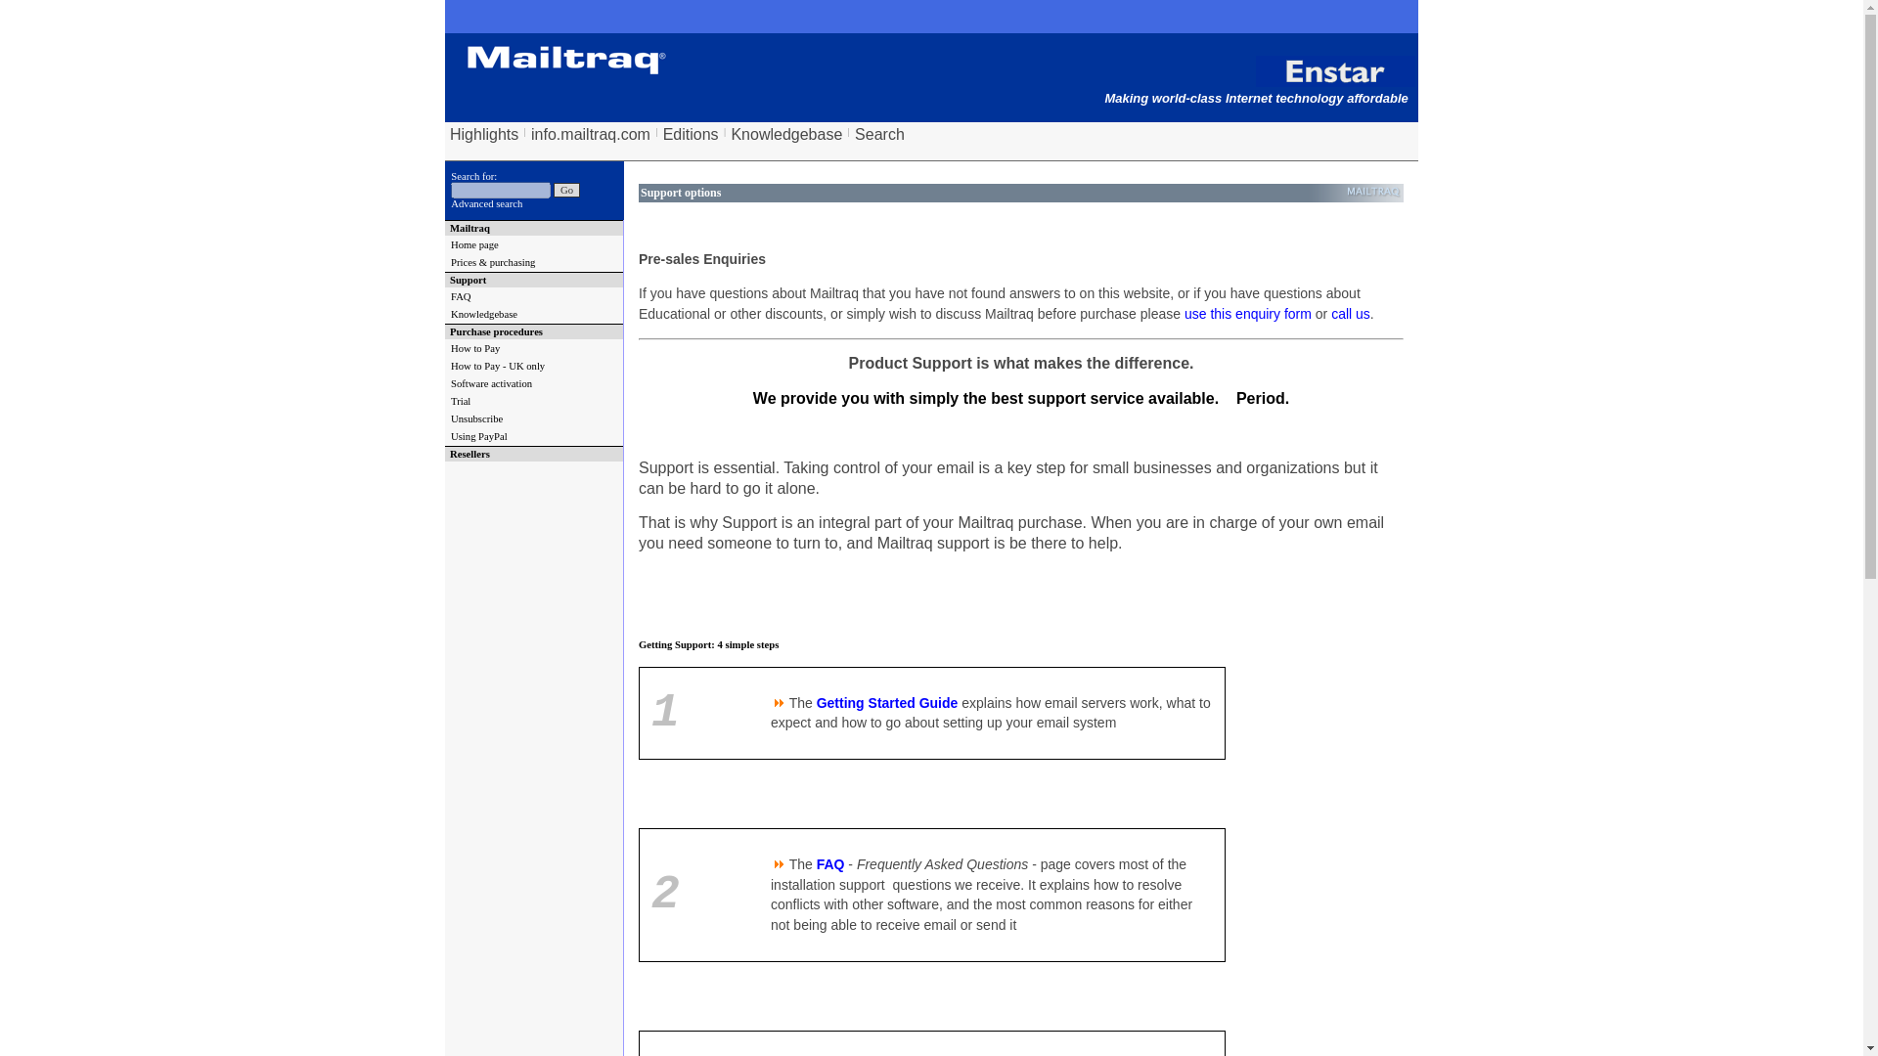  What do you see at coordinates (879, 134) in the screenshot?
I see `Search` at bounding box center [879, 134].